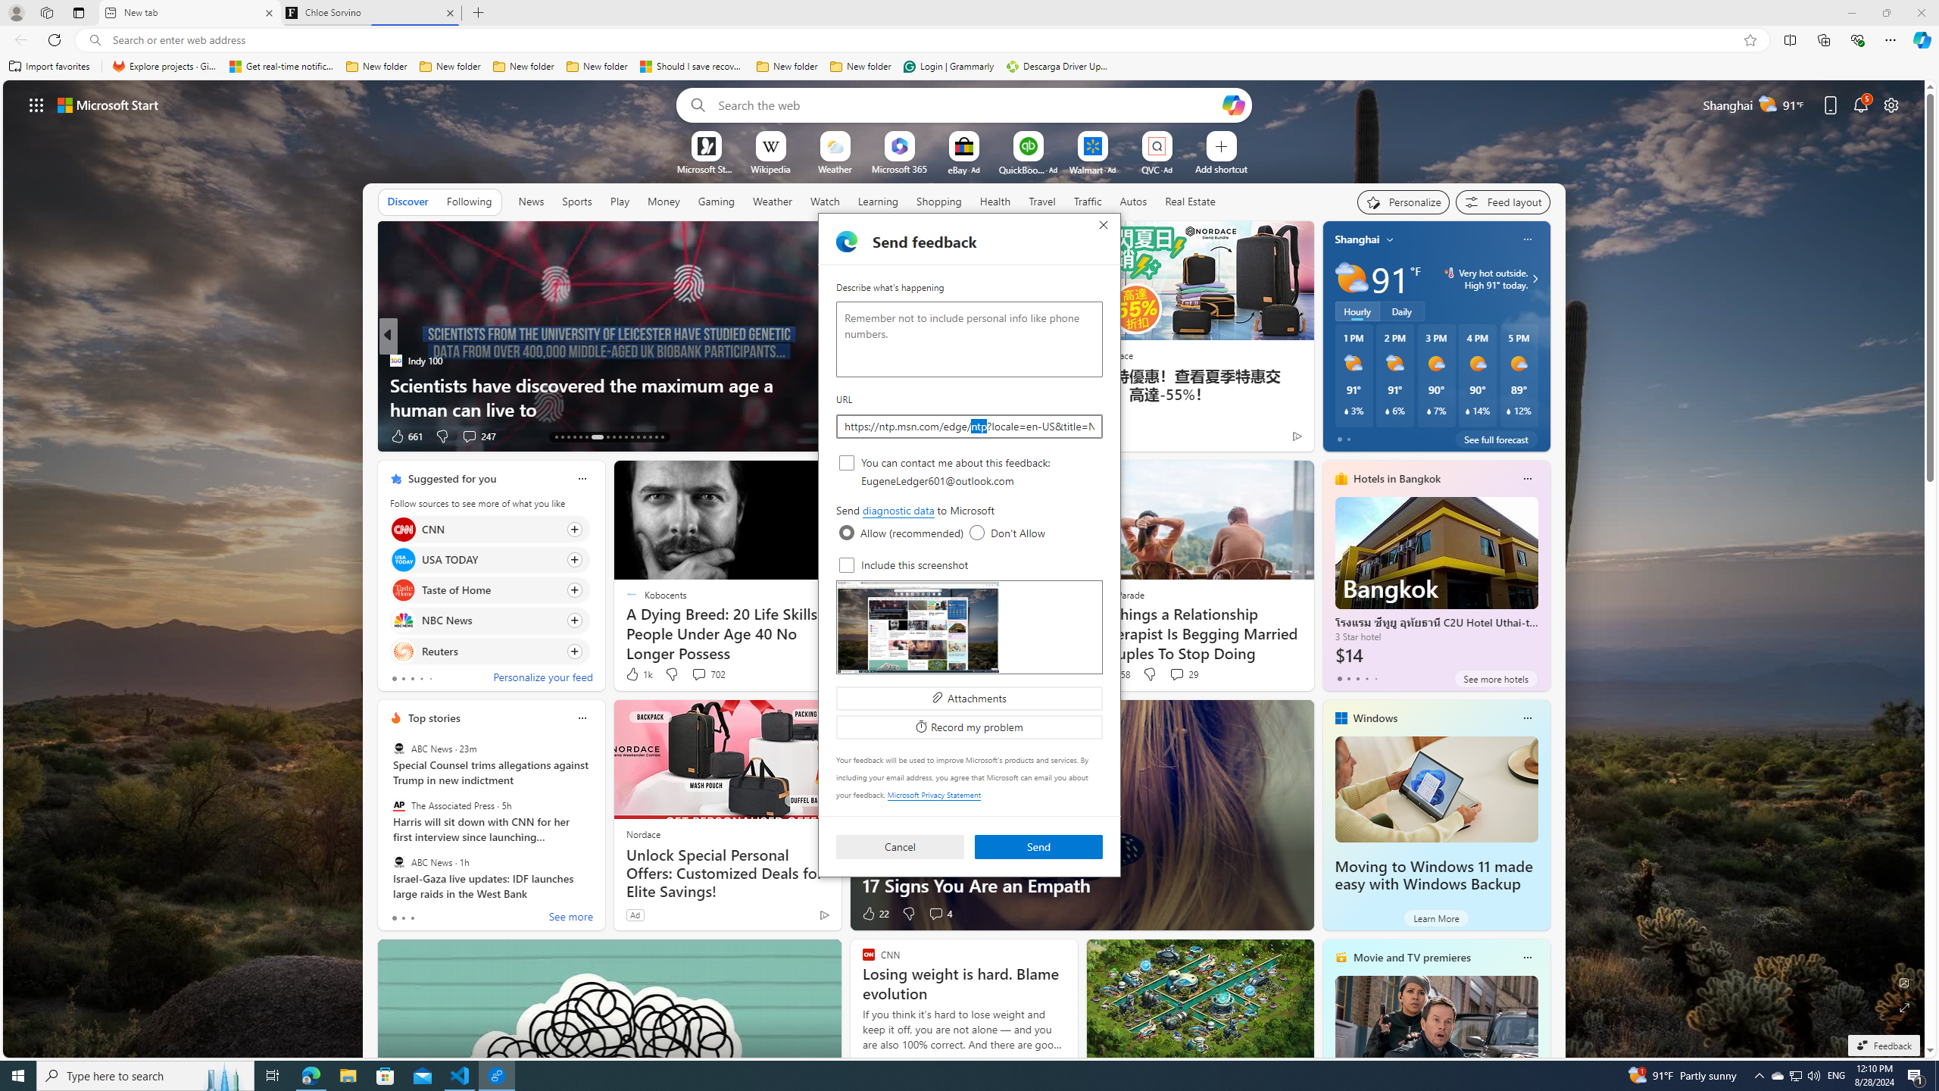  I want to click on AutomationID: tab-17, so click(580, 437).